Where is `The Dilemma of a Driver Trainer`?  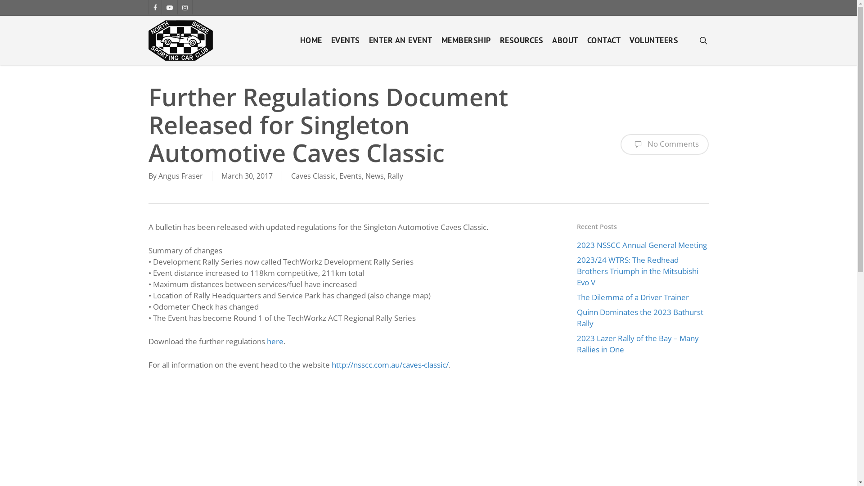 The Dilemma of a Driver Trainer is located at coordinates (643, 297).